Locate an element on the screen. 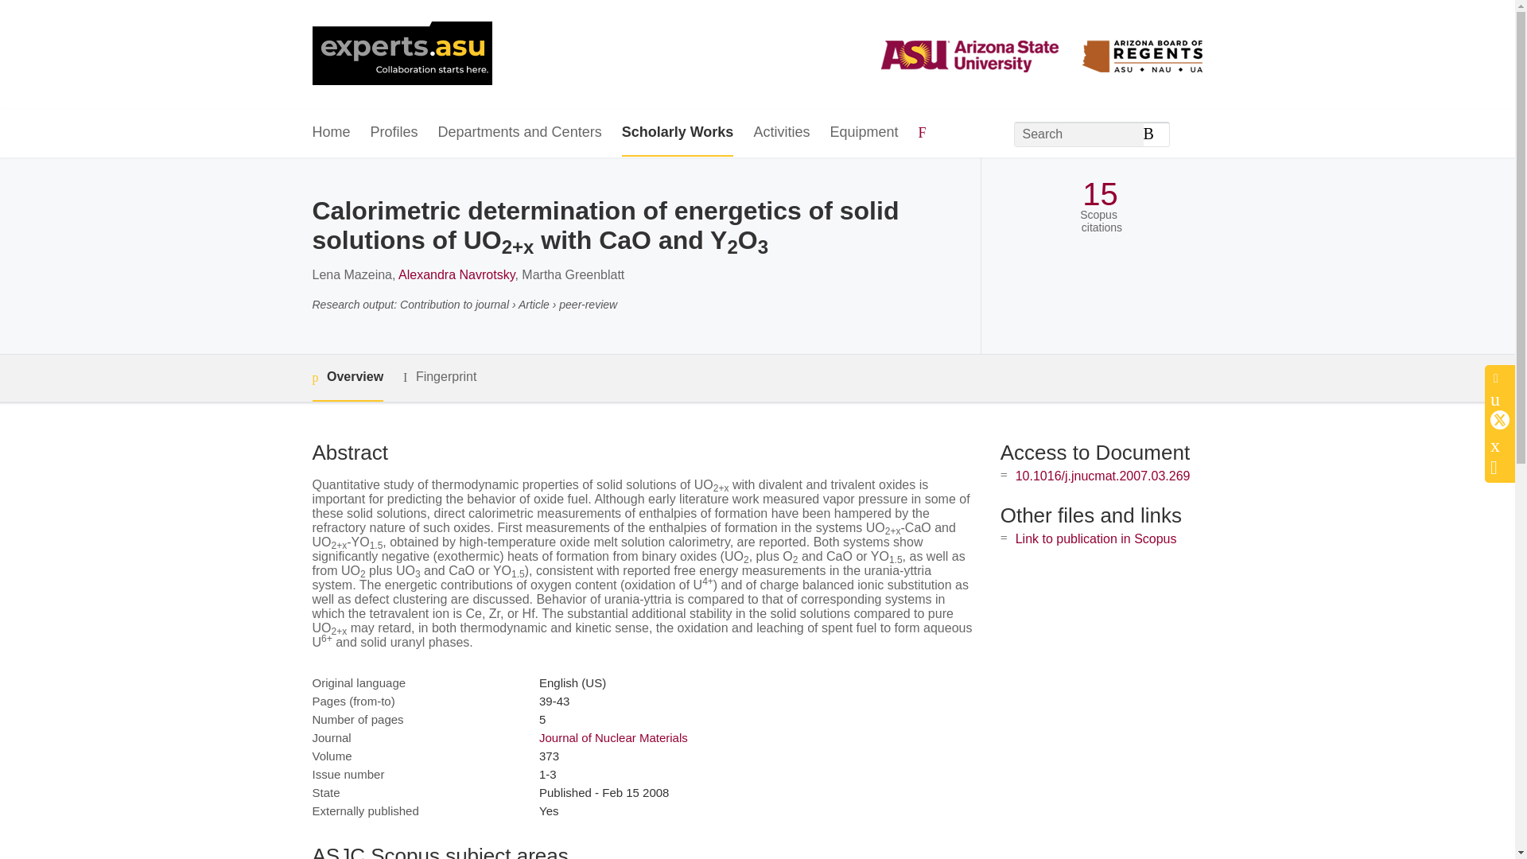  Overview is located at coordinates (347, 379).